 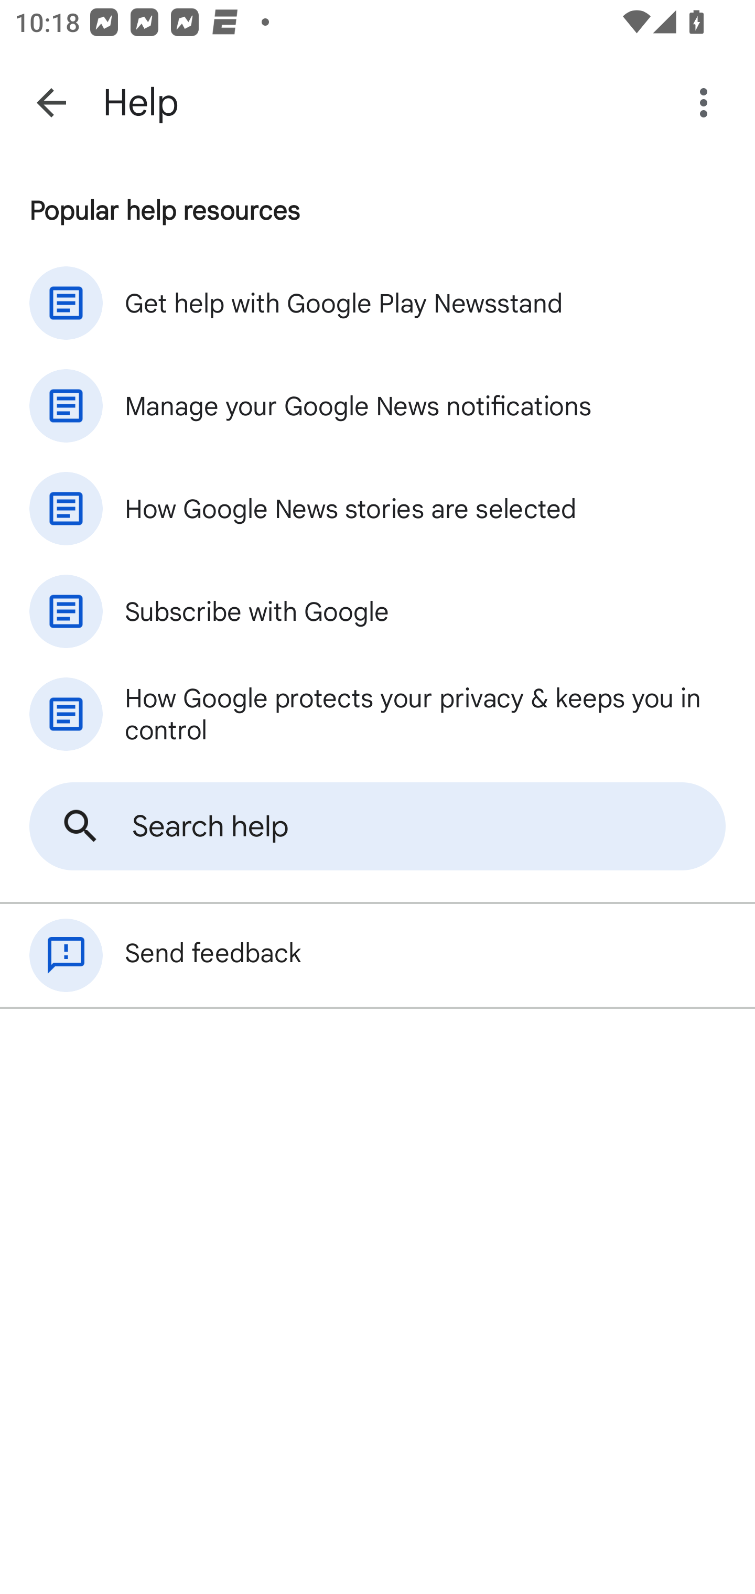 What do you see at coordinates (707, 103) in the screenshot?
I see `More options` at bounding box center [707, 103].